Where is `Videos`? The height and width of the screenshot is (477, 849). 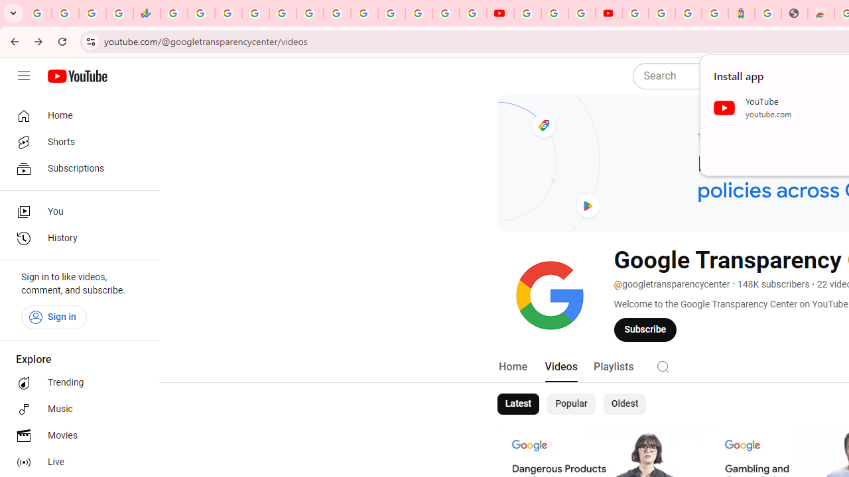
Videos is located at coordinates (560, 367).